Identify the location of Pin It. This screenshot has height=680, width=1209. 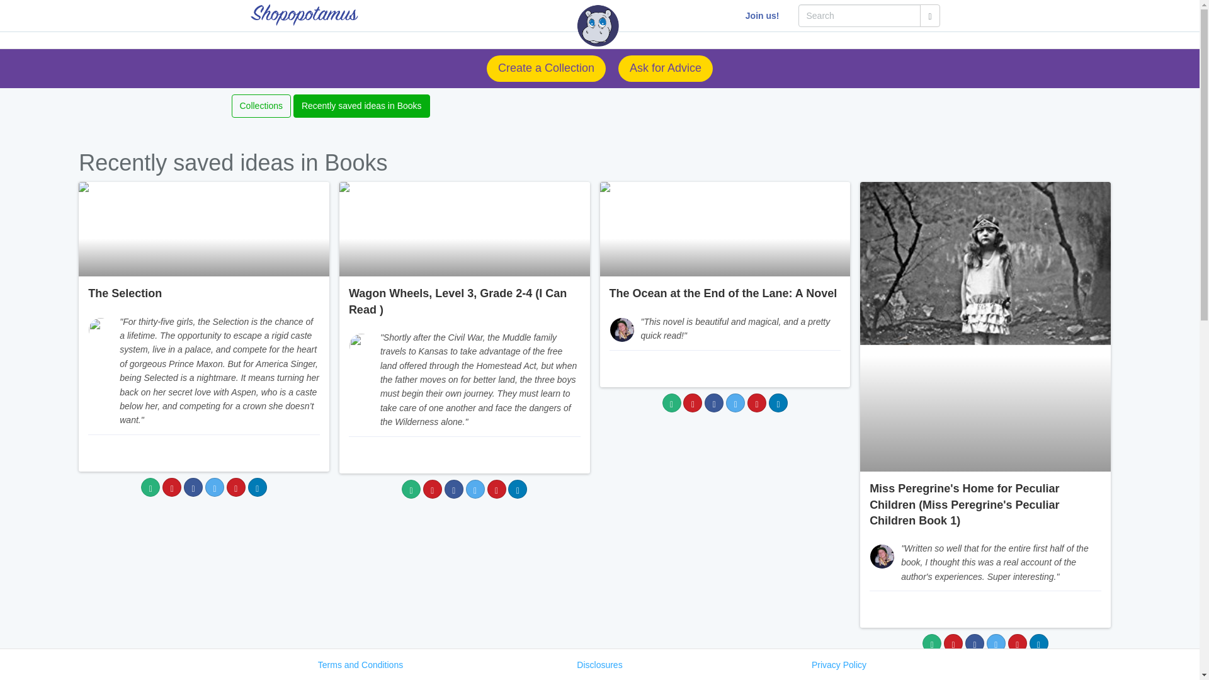
(171, 487).